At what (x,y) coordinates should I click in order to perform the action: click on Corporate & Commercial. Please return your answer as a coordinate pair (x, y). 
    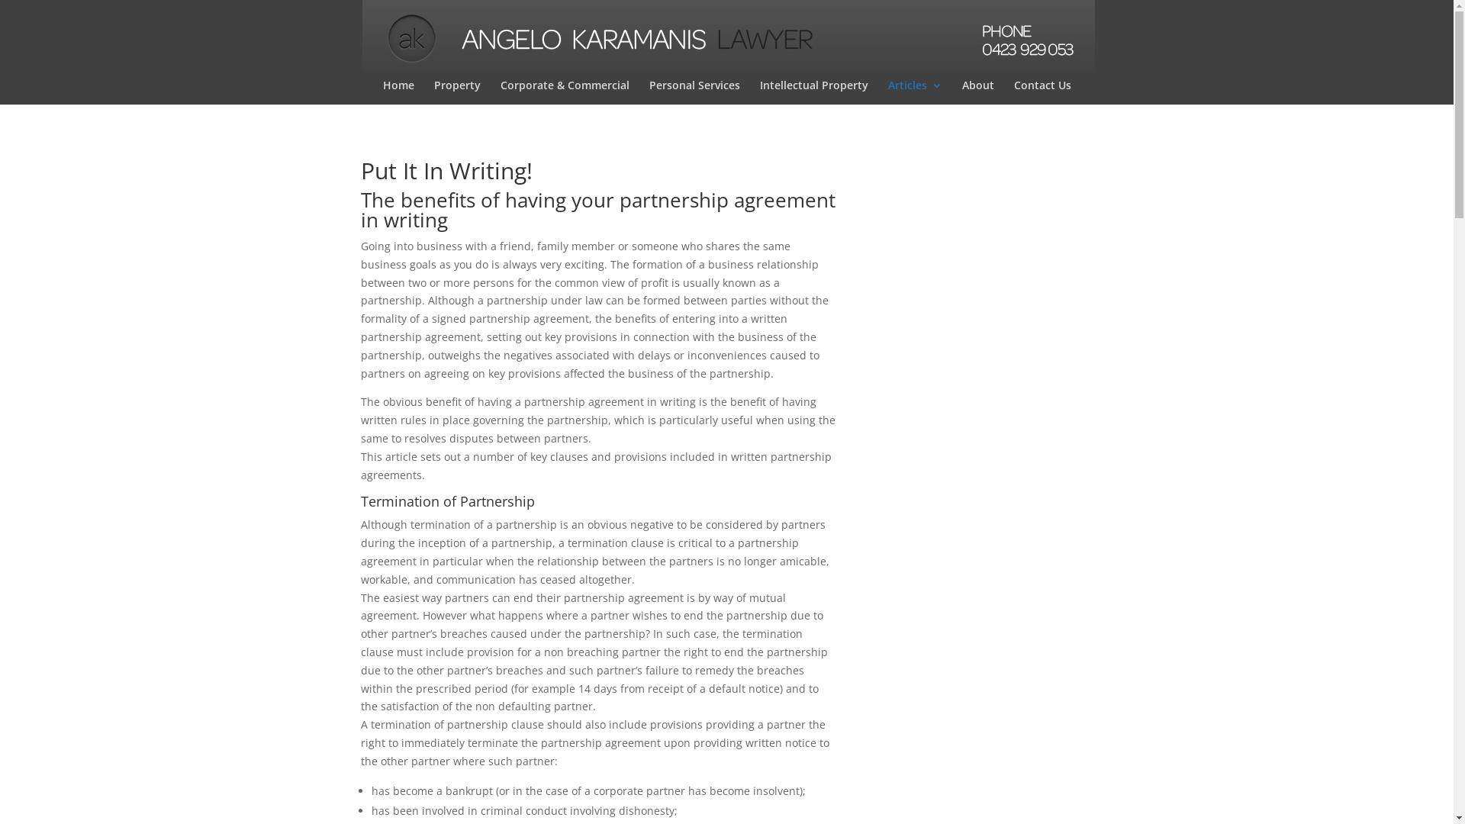
    Looking at the image, I should click on (565, 92).